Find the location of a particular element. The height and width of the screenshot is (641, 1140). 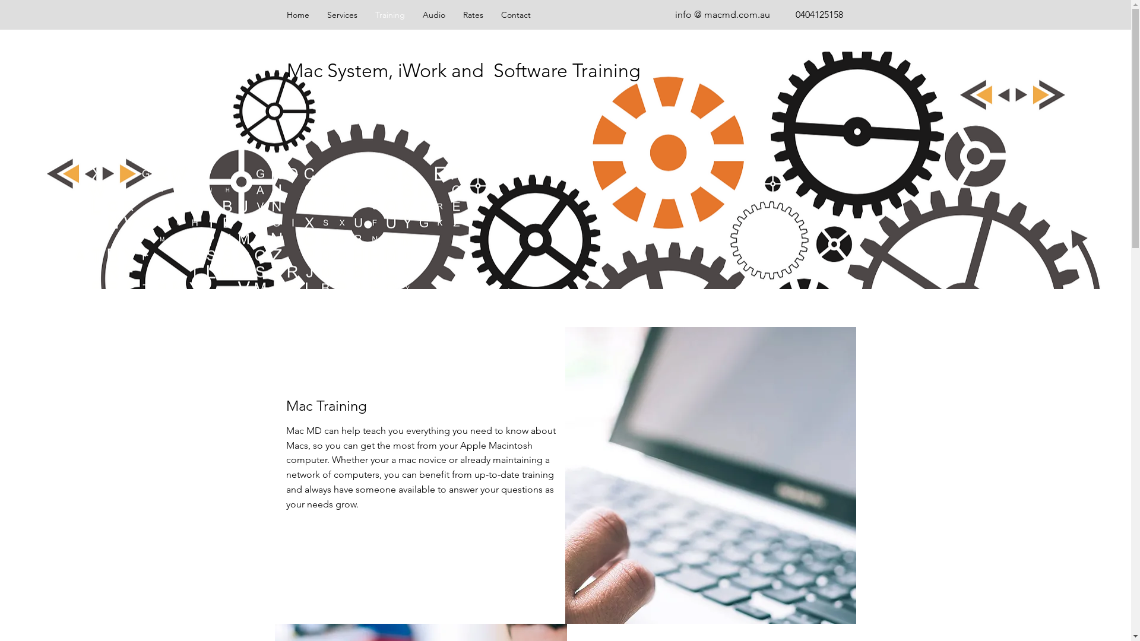

Contact is located at coordinates (515, 15).